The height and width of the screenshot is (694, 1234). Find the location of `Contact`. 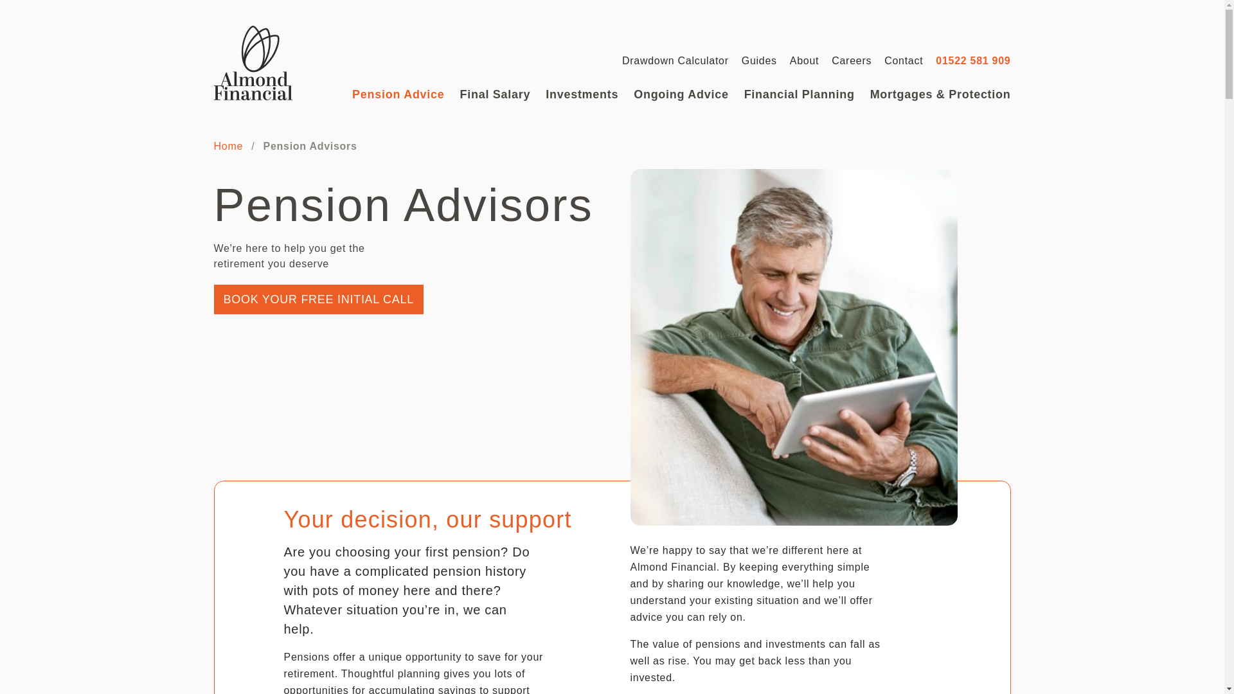

Contact is located at coordinates (904, 60).